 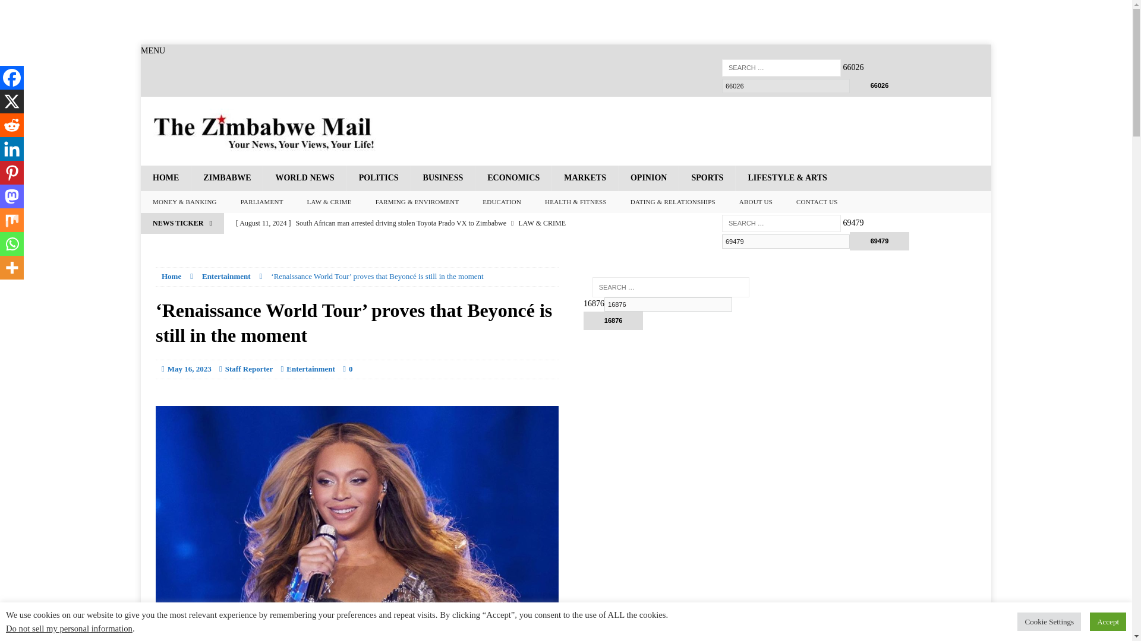 What do you see at coordinates (786, 242) in the screenshot?
I see `69479` at bounding box center [786, 242].